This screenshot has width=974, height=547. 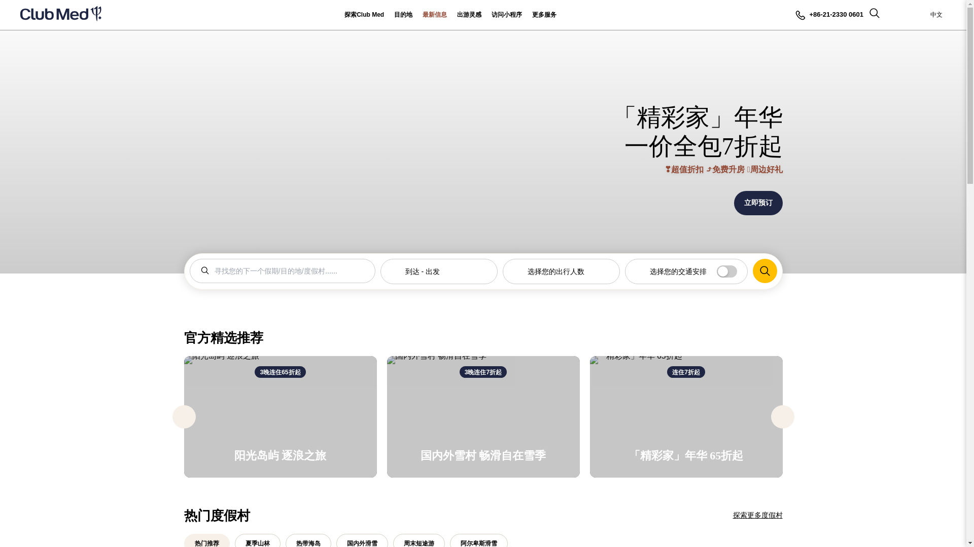 I want to click on languages, so click(x=941, y=15).